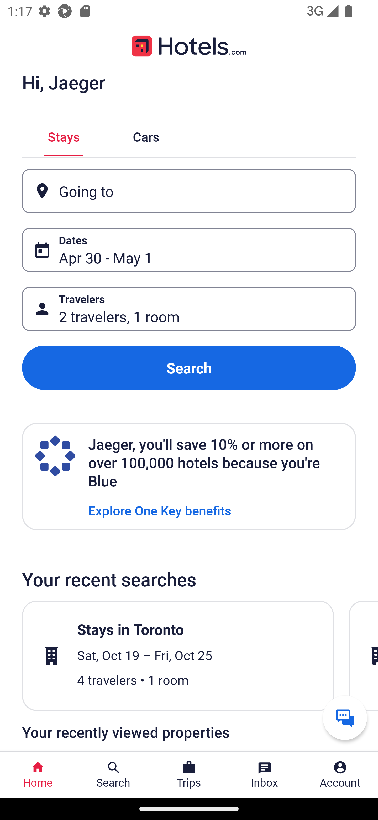 The height and width of the screenshot is (820, 378). Describe the element at coordinates (189, 775) in the screenshot. I see `Trips Trips Button` at that location.